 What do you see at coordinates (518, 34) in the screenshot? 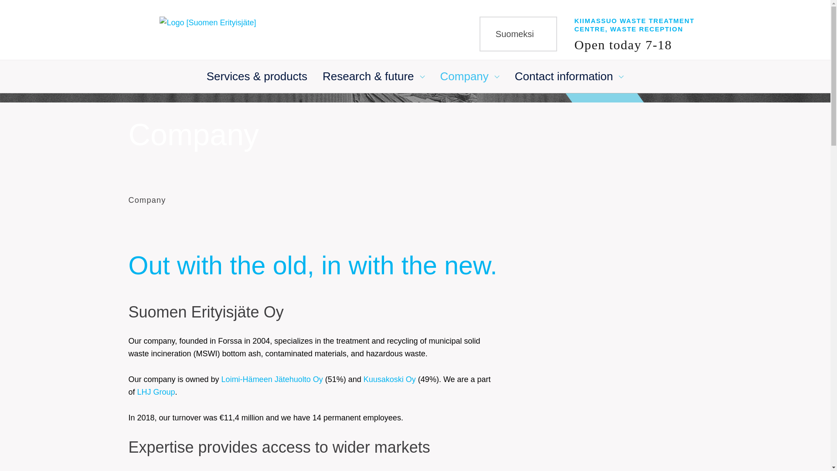
I see `Suomeksi` at bounding box center [518, 34].